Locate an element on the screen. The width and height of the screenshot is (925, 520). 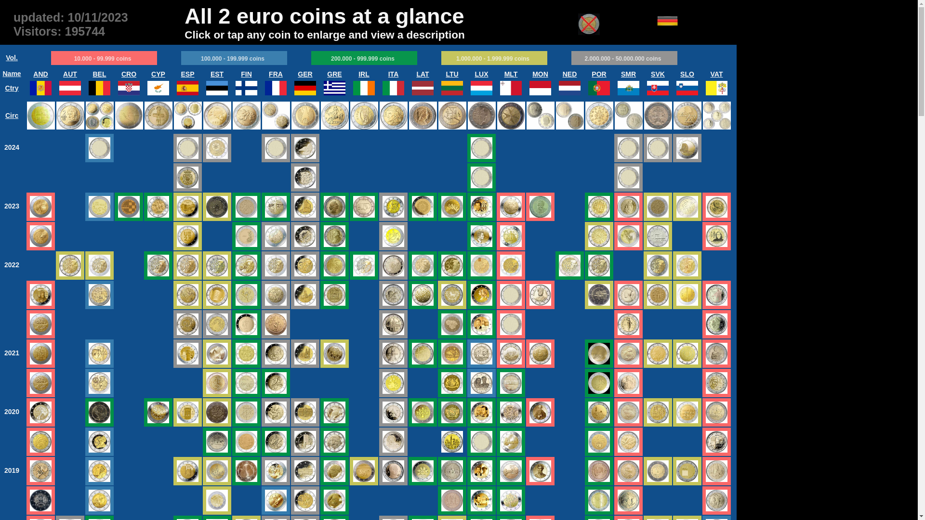
FRA is located at coordinates (276, 74).